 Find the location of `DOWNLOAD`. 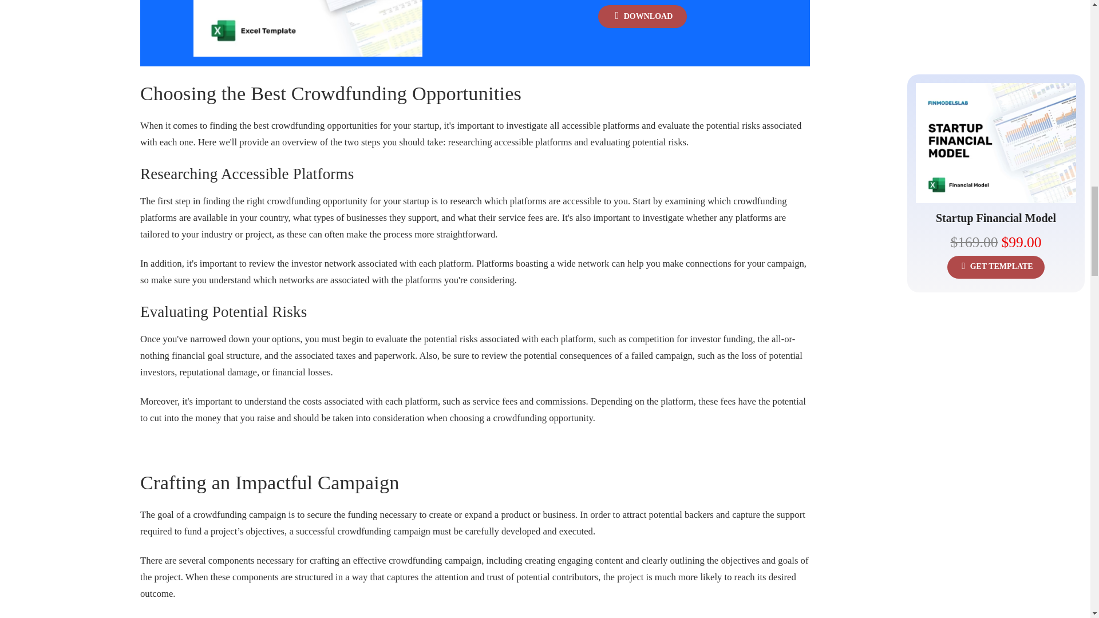

DOWNLOAD is located at coordinates (642, 16).